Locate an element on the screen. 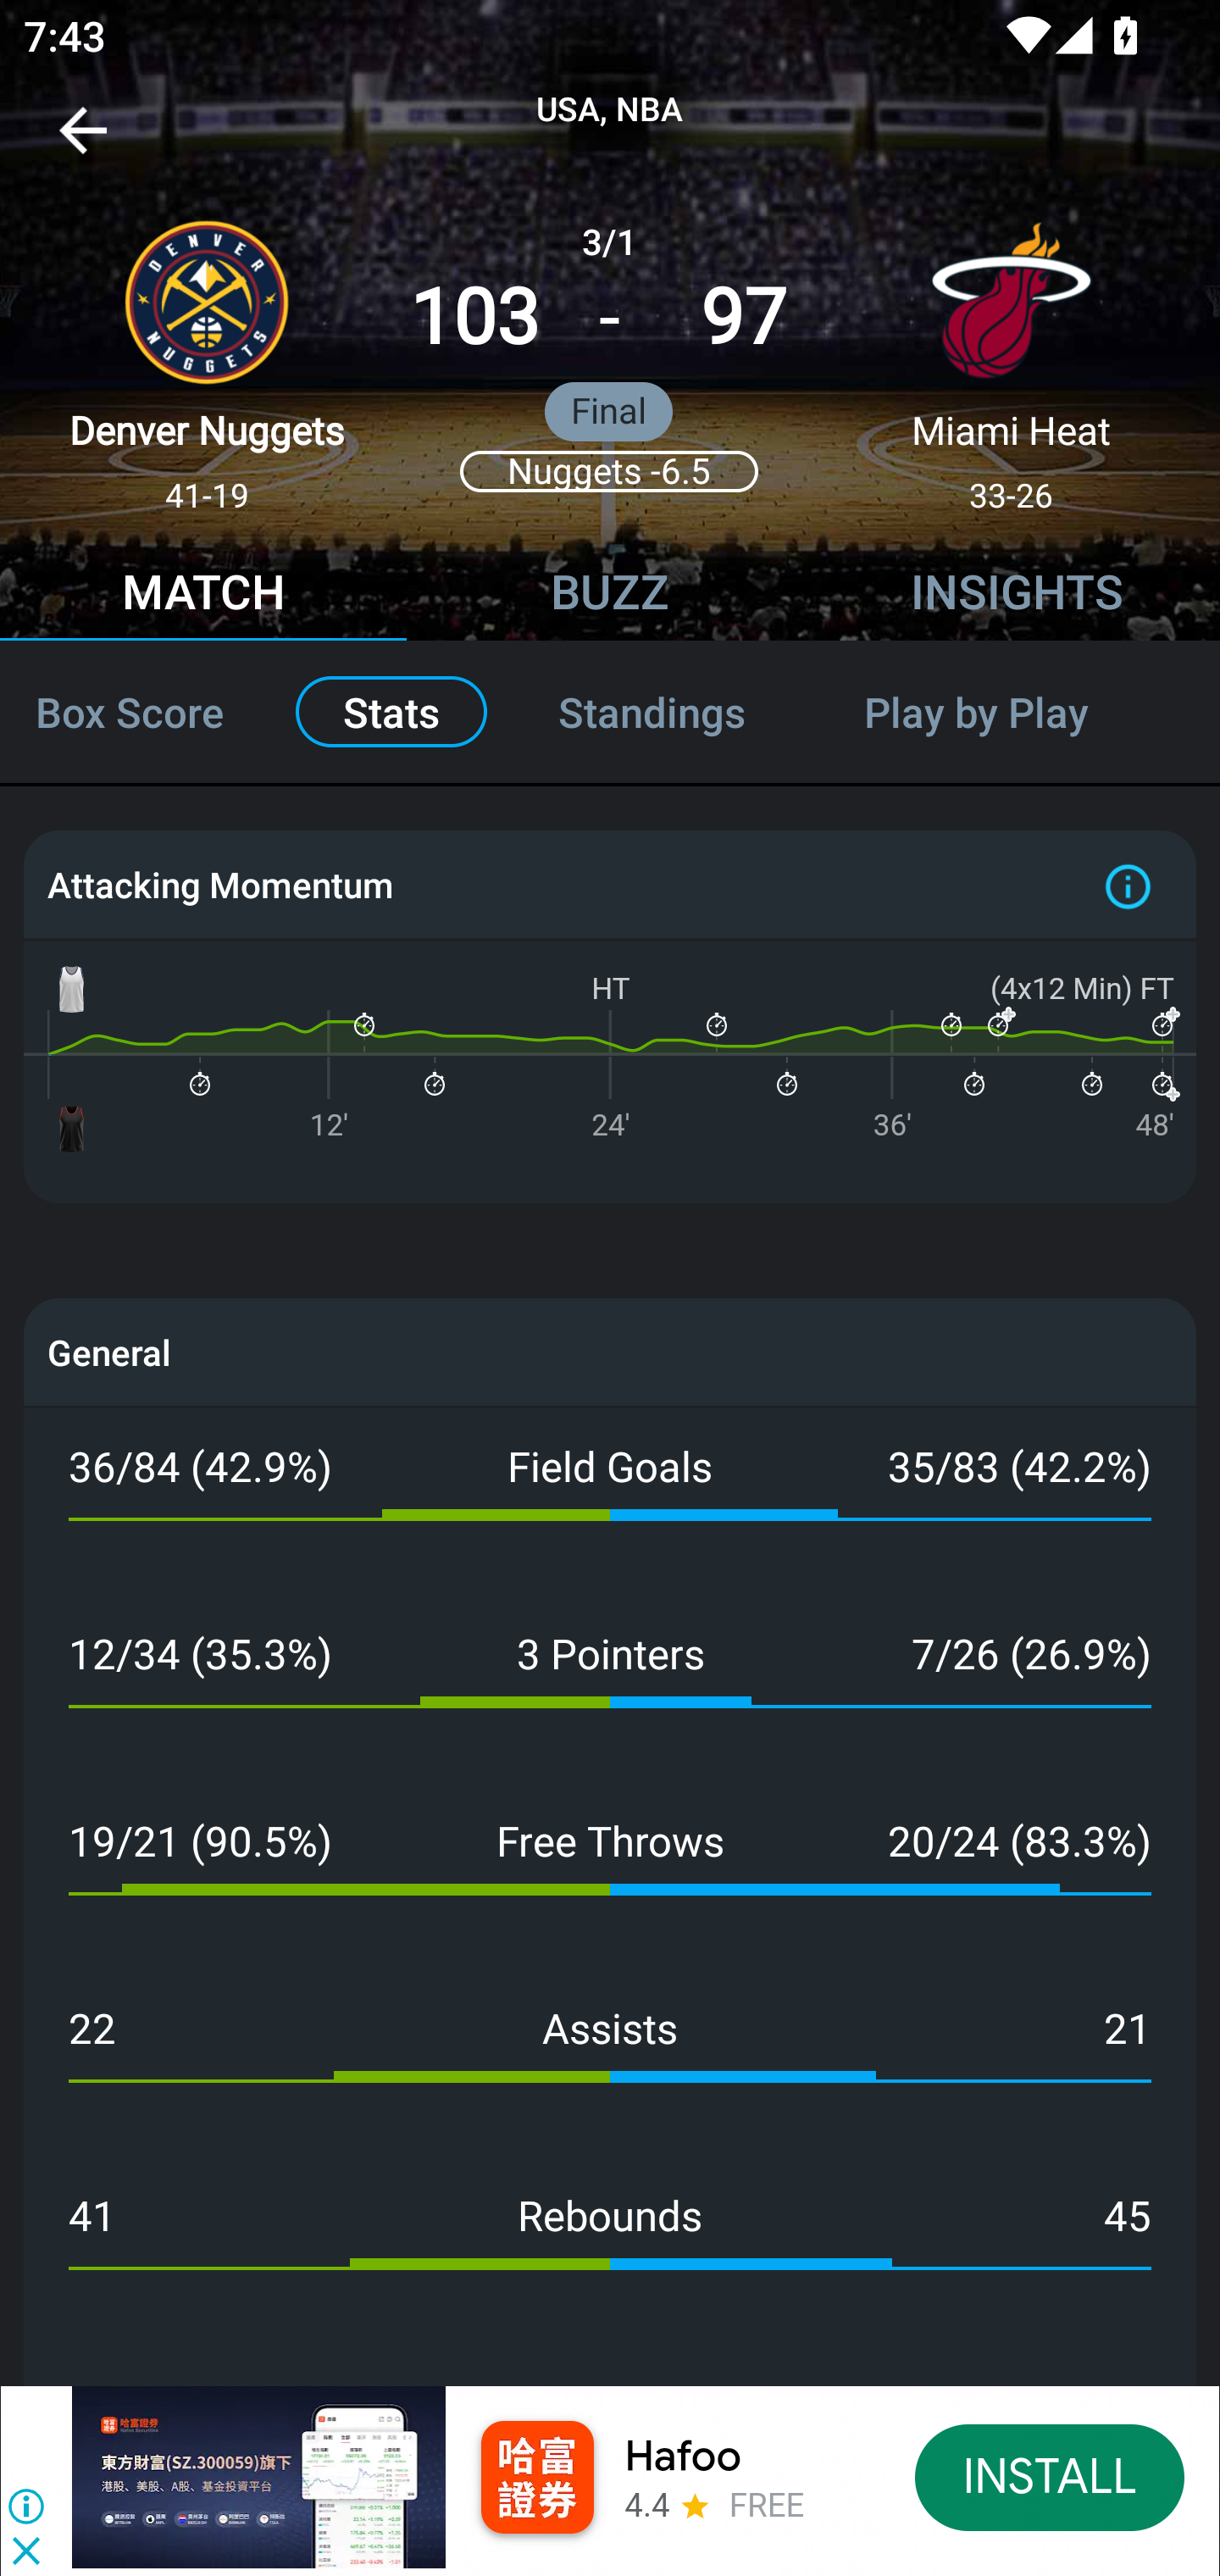 This screenshot has height=2576, width=1220. 41 Rebounds 45 48.0 52.0 is located at coordinates (610, 2251).